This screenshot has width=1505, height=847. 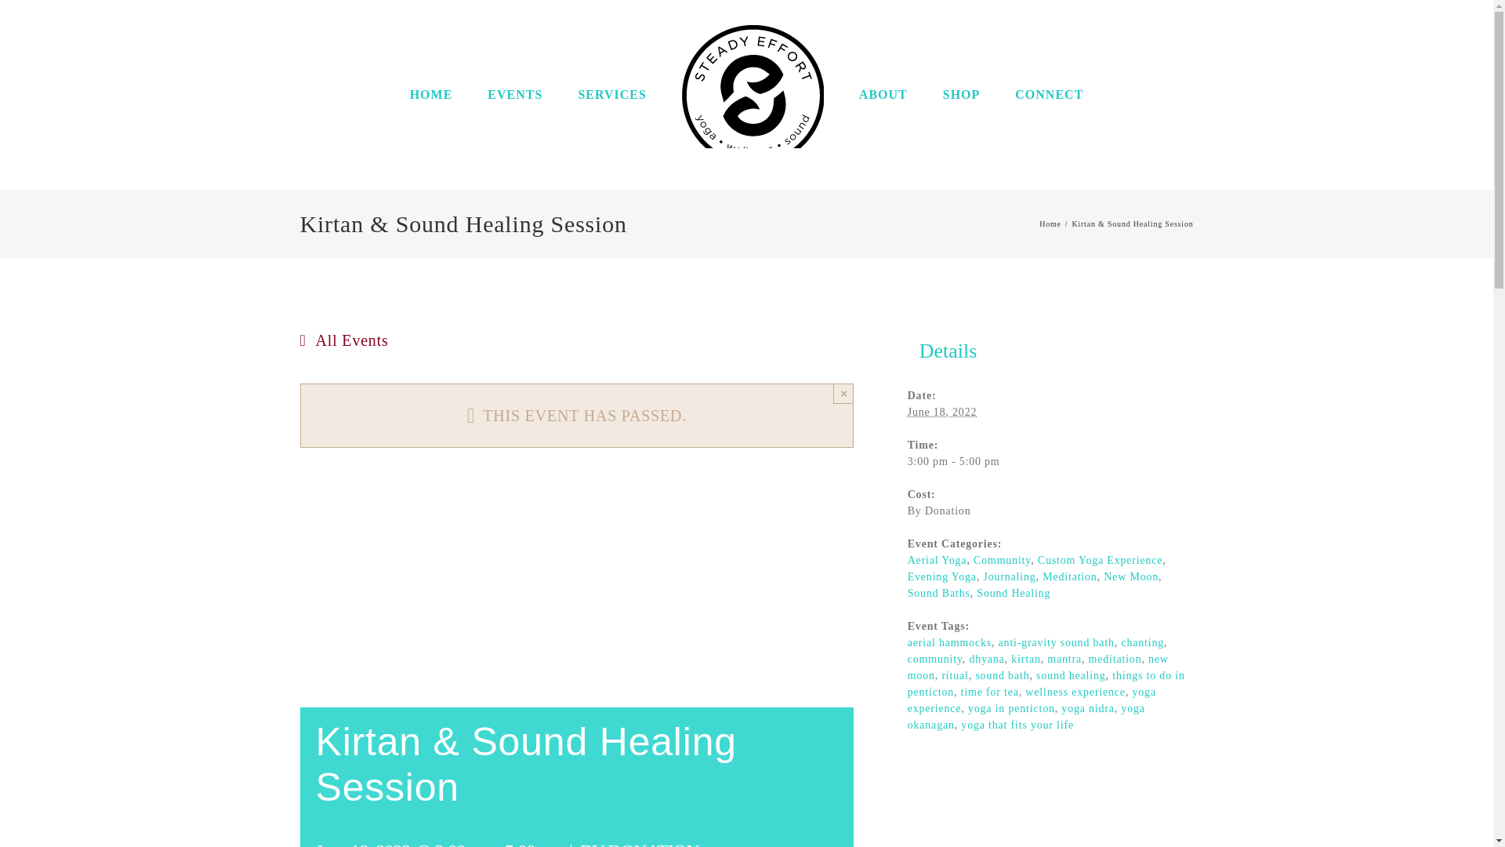 I want to click on 2022-06-18, so click(x=942, y=413).